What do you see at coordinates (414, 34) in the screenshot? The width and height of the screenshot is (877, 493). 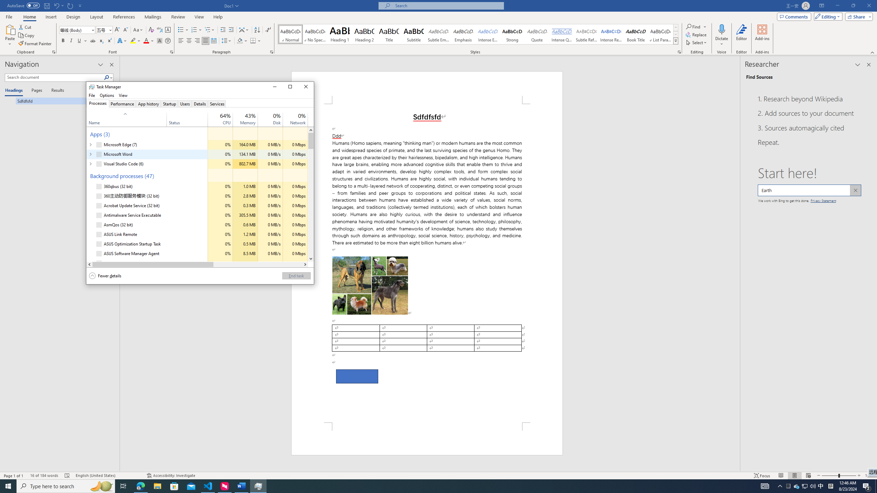 I see `App history` at bounding box center [414, 34].